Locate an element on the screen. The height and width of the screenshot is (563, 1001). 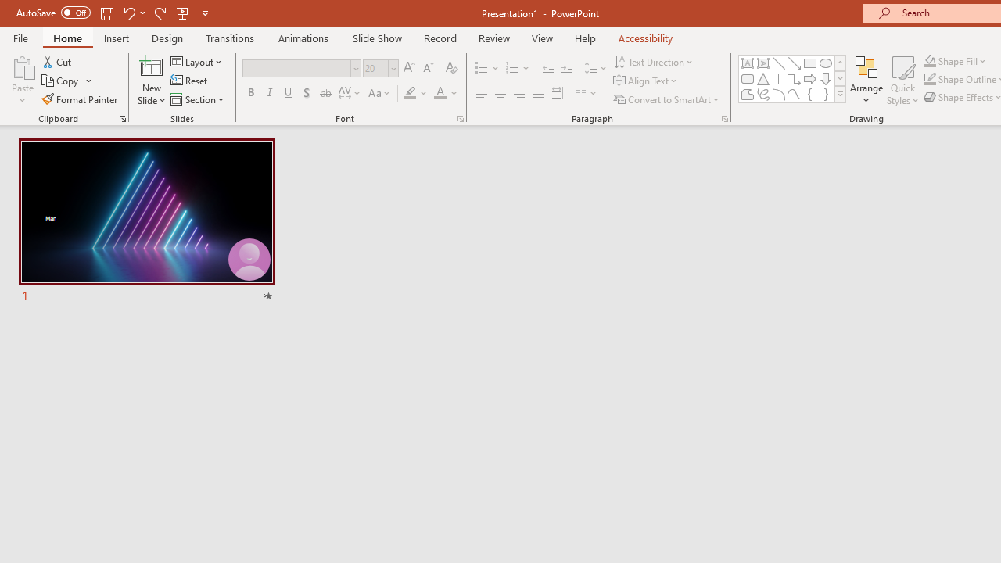
Layout is located at coordinates (197, 61).